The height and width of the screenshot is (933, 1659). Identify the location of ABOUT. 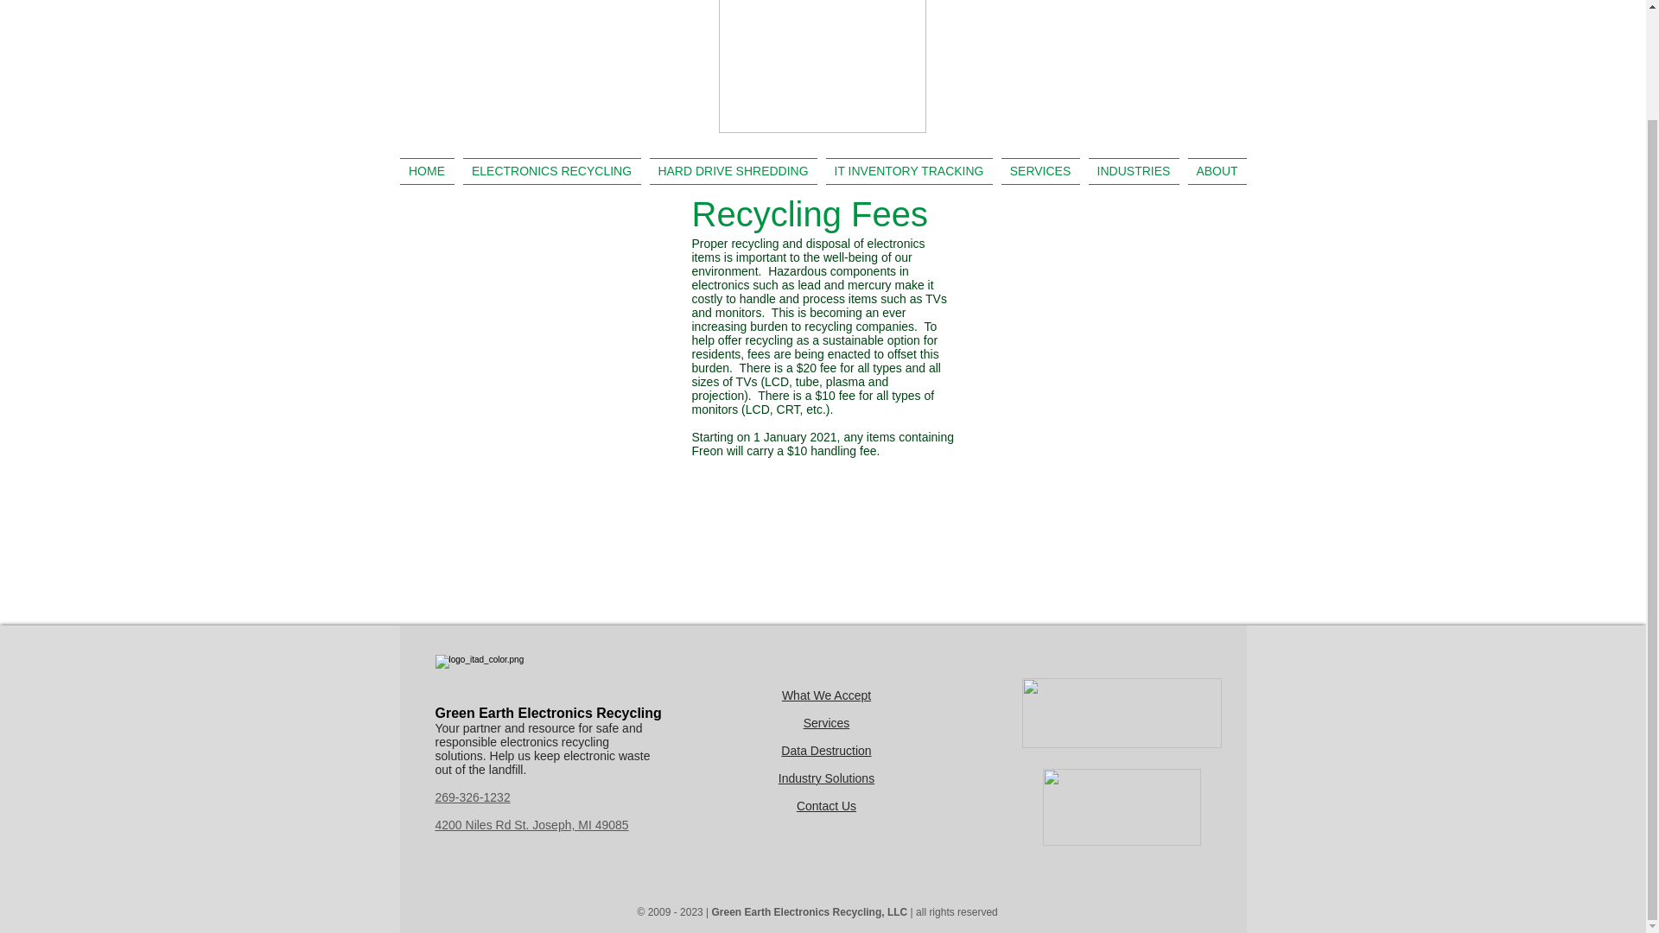
(1215, 171).